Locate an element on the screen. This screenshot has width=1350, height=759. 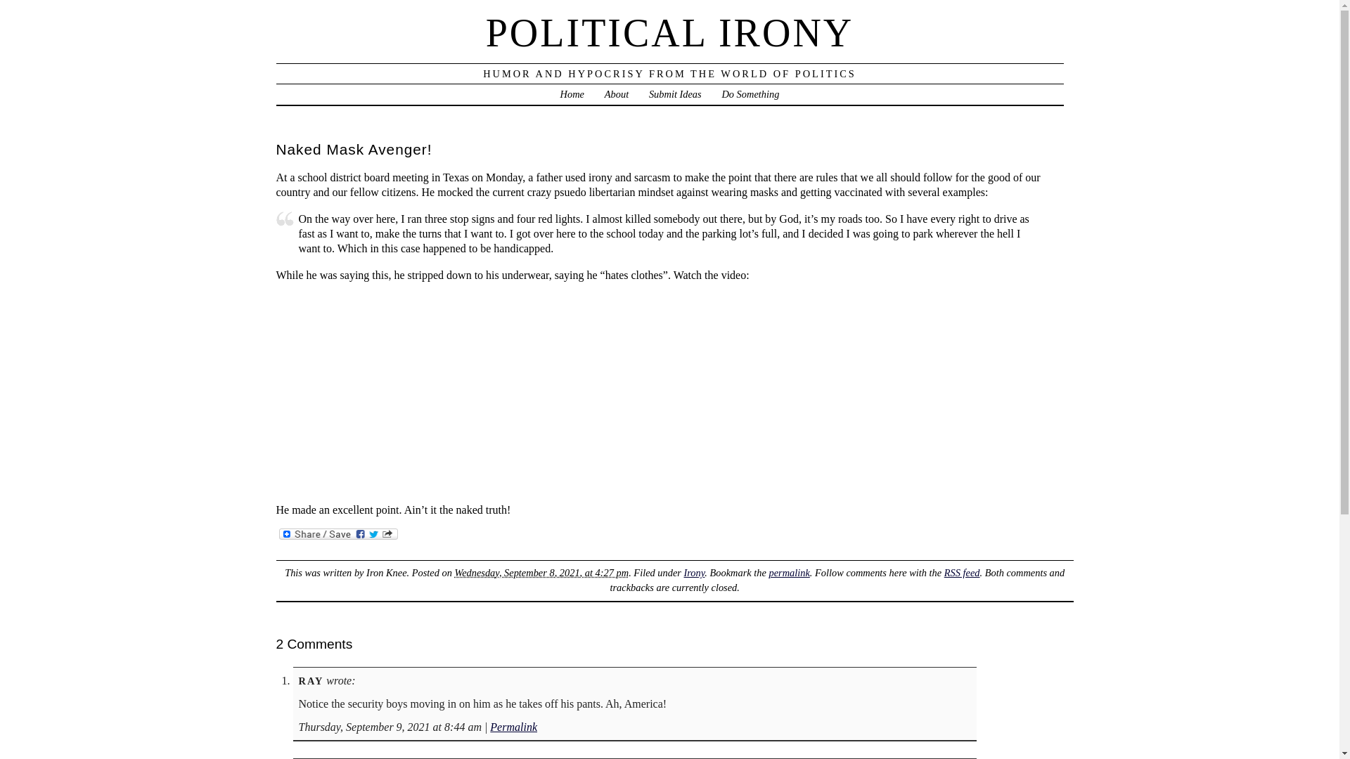
Political Irony is located at coordinates (670, 32).